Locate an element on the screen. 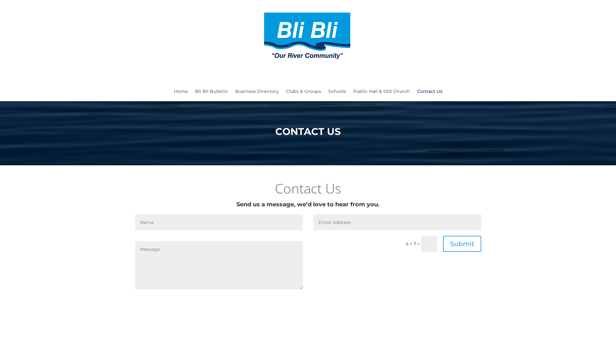 The height and width of the screenshot is (346, 616). Contact Us is located at coordinates (430, 96).